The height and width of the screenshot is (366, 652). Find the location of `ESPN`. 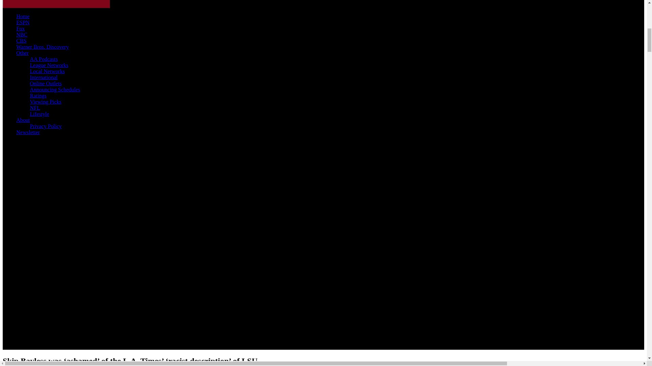

ESPN is located at coordinates (23, 22).